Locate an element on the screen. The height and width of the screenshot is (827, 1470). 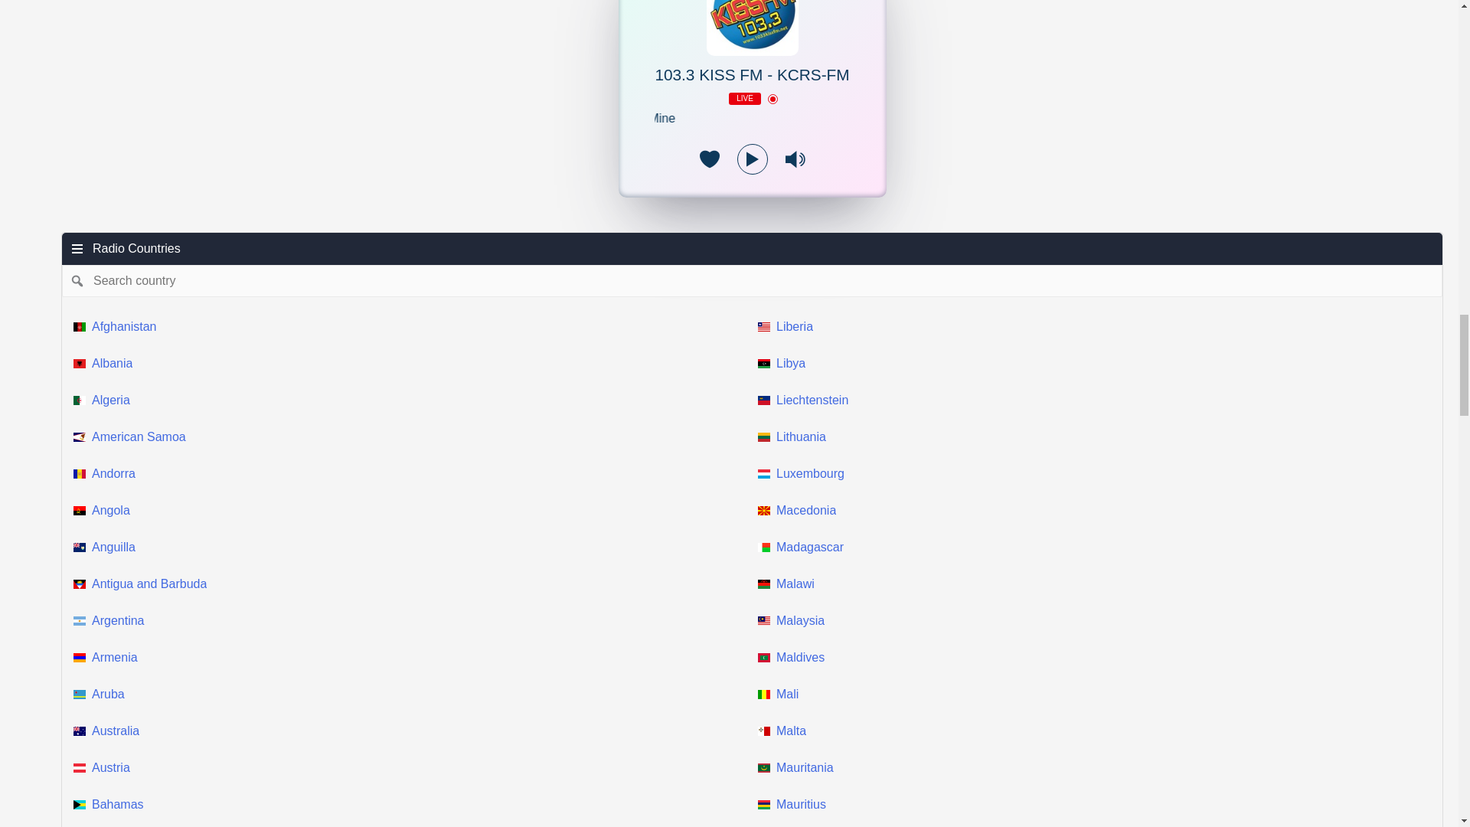
Australia is located at coordinates (410, 731).